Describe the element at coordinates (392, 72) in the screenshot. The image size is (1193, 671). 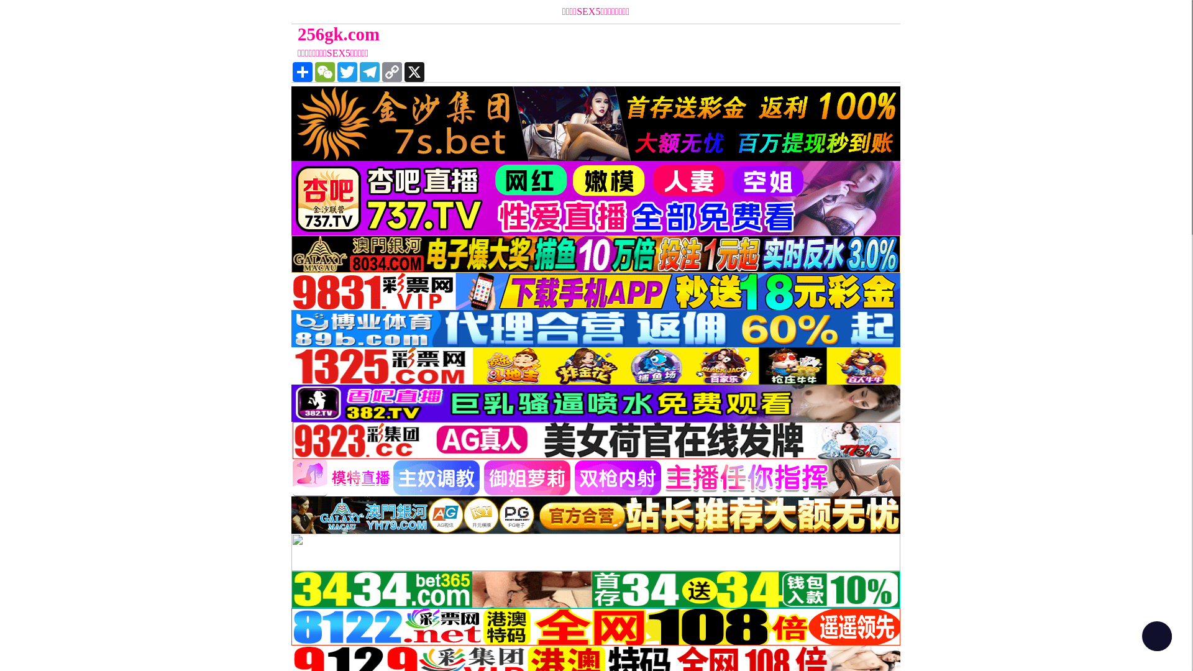
I see `Copy Link` at that location.